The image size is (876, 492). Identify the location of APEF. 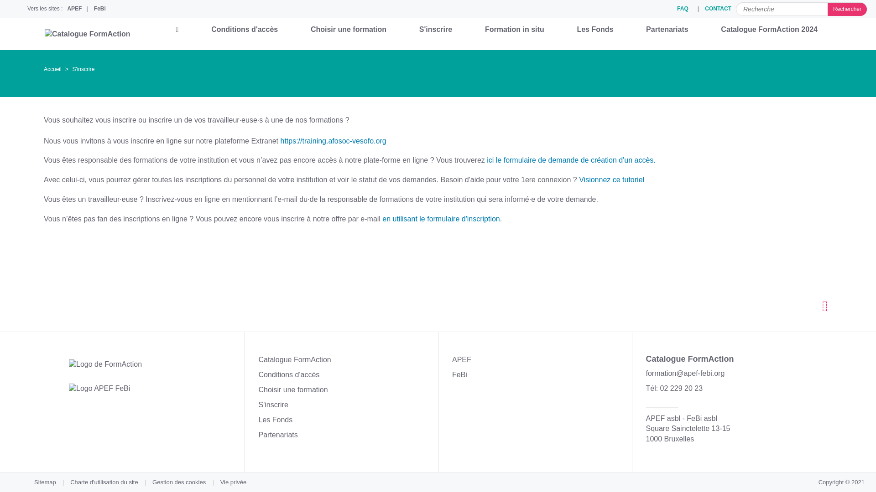
(462, 360).